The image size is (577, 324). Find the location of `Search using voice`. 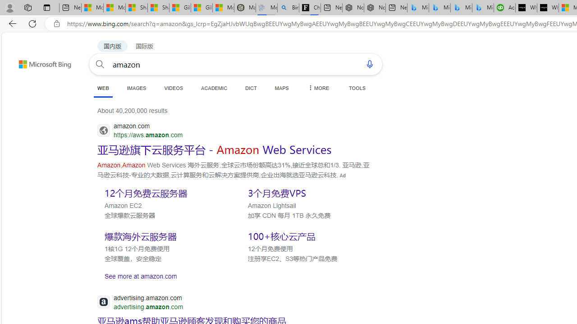

Search using voice is located at coordinates (370, 64).